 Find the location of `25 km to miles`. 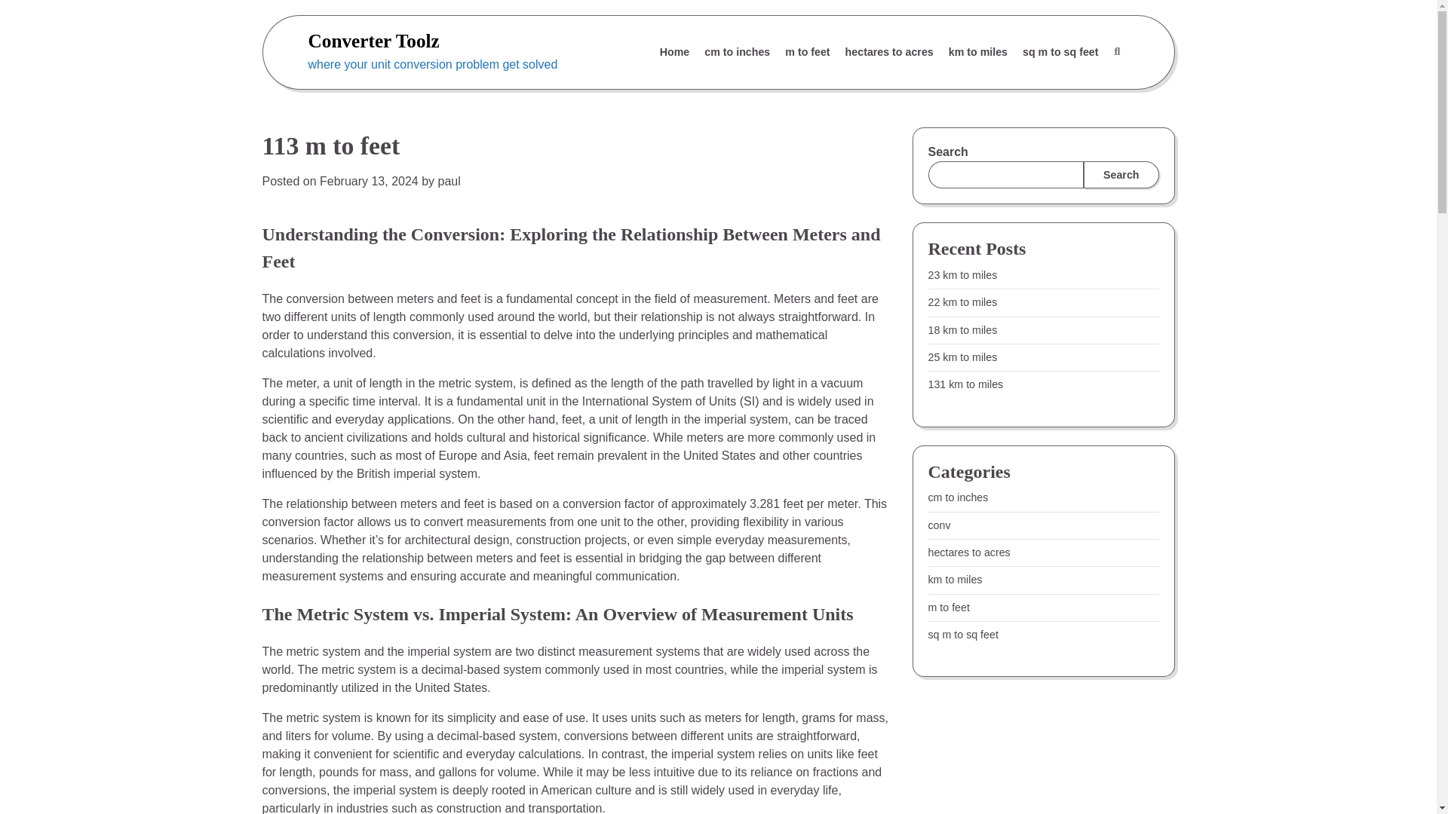

25 km to miles is located at coordinates (962, 357).